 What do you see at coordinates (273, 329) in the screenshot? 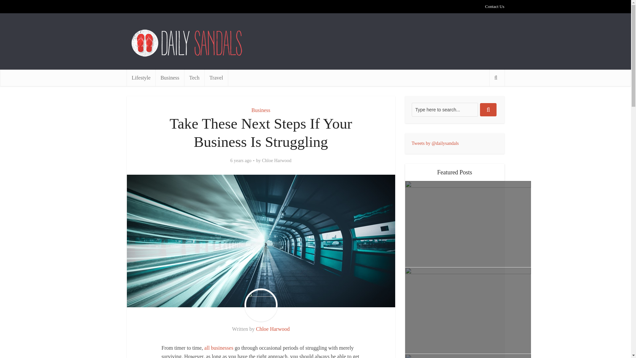
I see `Chloe Harwood` at bounding box center [273, 329].